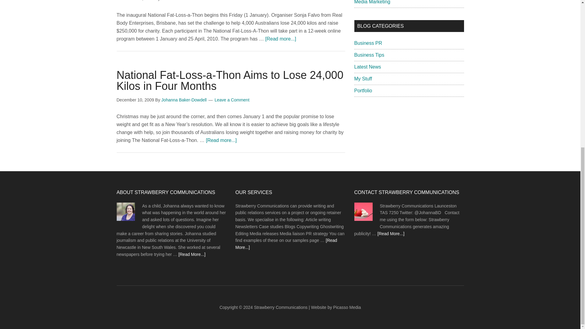 Image resolution: width=585 pixels, height=329 pixels. I want to click on Business PR, so click(368, 43).